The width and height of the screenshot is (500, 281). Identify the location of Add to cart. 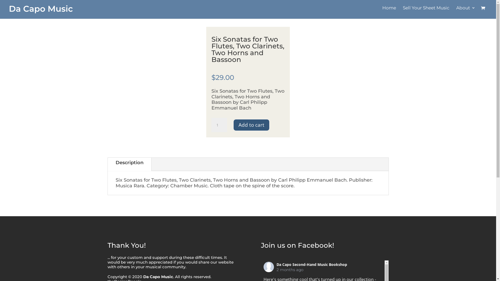
(252, 125).